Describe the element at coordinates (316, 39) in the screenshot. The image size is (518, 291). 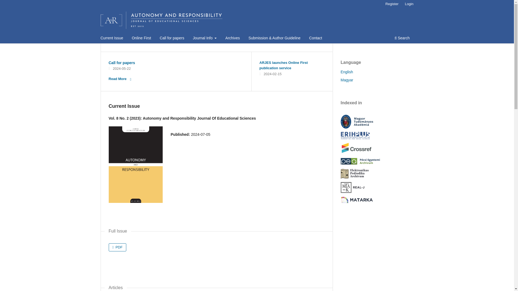
I see `Contact` at that location.